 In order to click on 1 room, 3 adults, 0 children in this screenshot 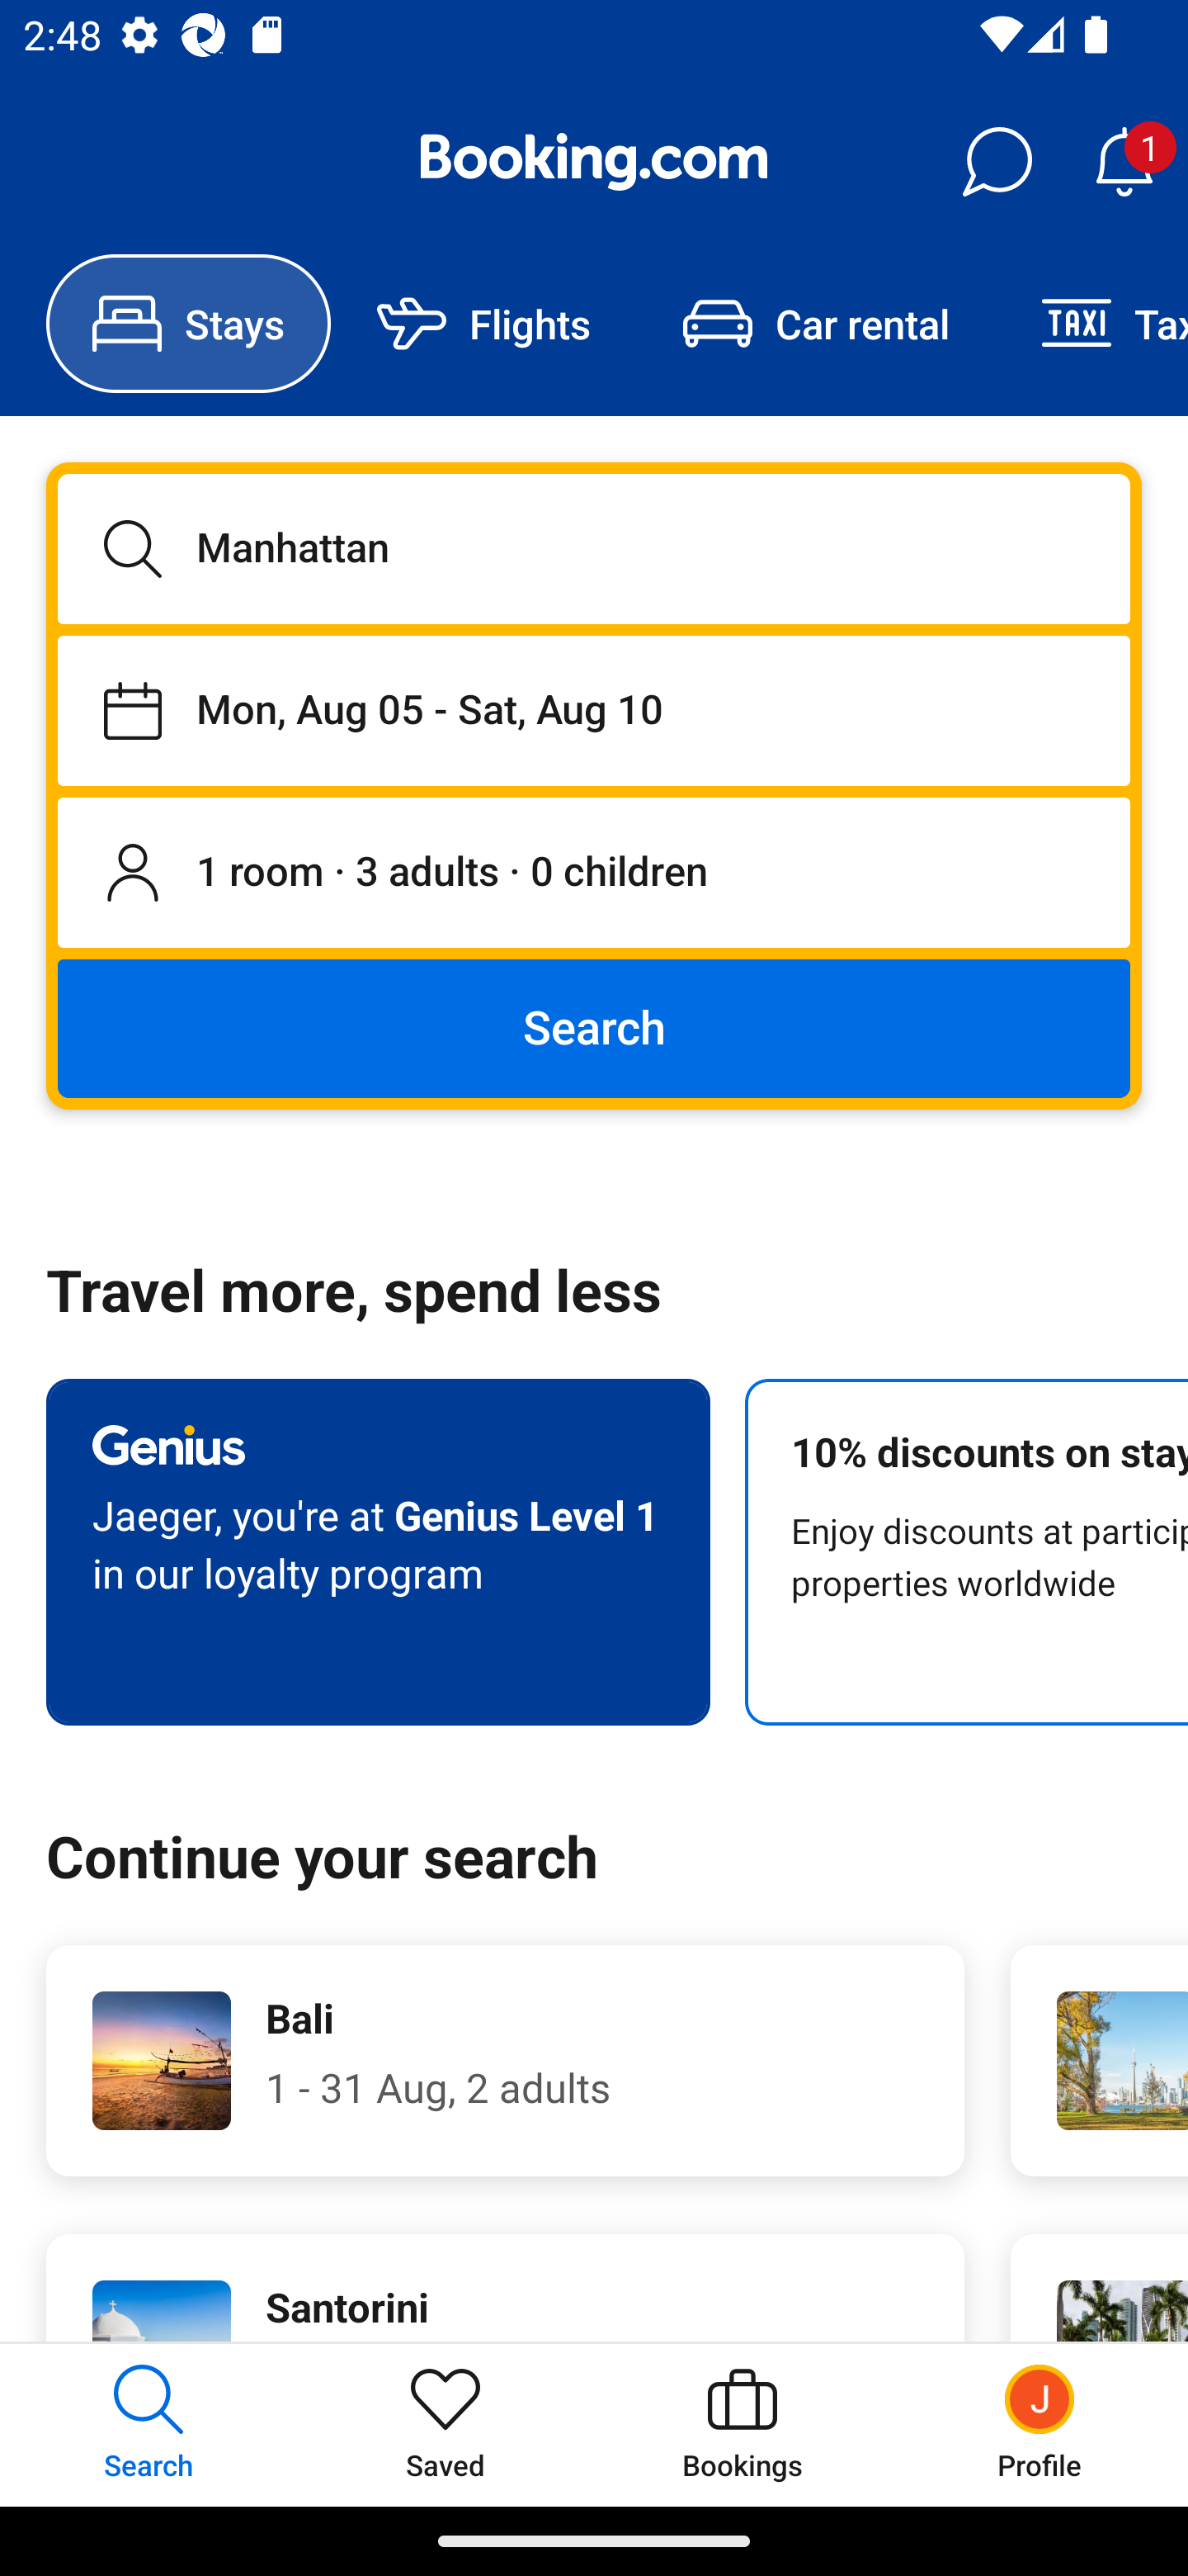, I will do `click(594, 874)`.